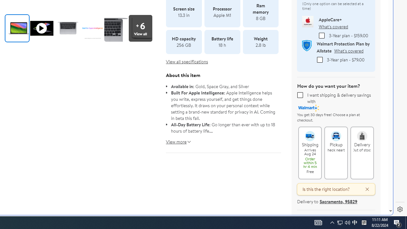 Image resolution: width=407 pixels, height=229 pixels. Describe the element at coordinates (142, 28) in the screenshot. I see `View all media` at that location.